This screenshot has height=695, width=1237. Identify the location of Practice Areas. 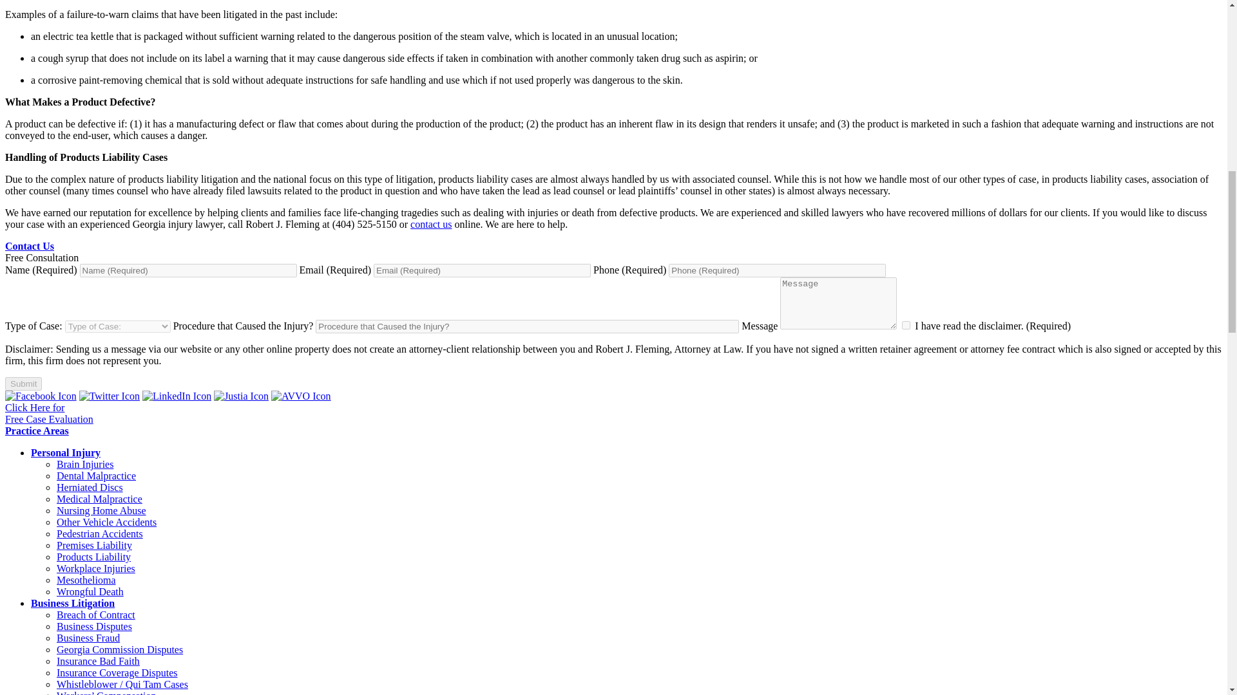
(90, 591).